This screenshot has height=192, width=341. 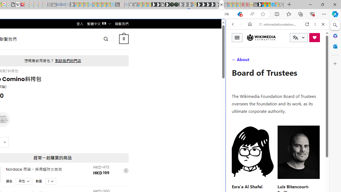 I want to click on Sign in to your account - Sleeping, so click(x=194, y=5).